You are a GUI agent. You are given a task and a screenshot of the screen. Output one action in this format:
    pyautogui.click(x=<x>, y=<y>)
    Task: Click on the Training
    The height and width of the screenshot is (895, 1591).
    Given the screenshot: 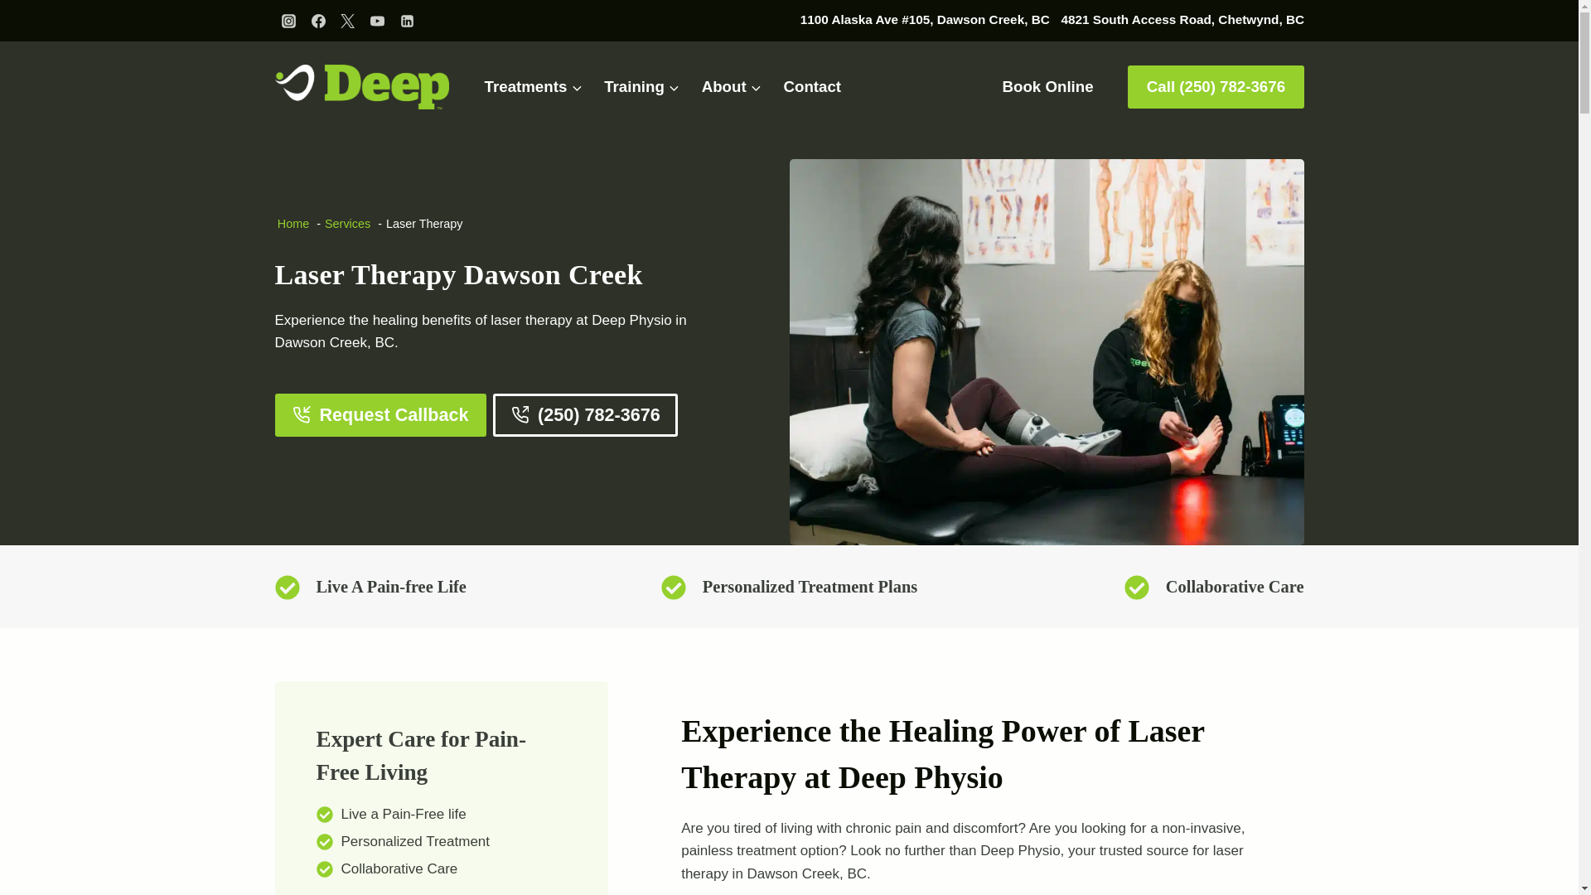 What is the action you would take?
    pyautogui.click(x=641, y=87)
    